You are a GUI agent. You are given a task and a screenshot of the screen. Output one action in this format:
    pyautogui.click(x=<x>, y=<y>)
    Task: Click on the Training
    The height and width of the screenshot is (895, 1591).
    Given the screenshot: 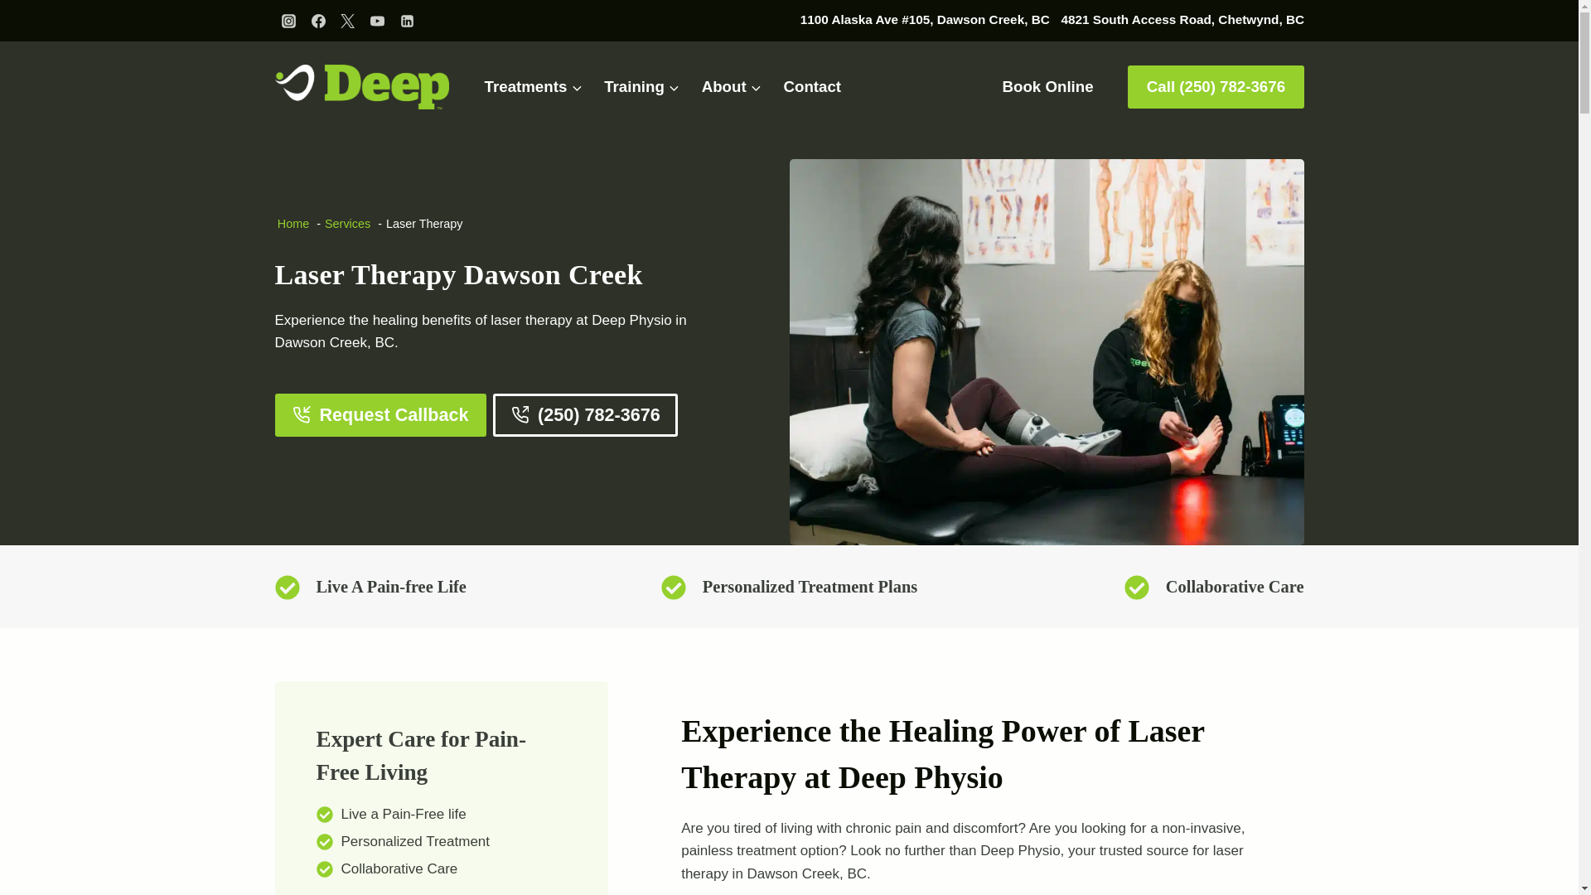 What is the action you would take?
    pyautogui.click(x=641, y=87)
    